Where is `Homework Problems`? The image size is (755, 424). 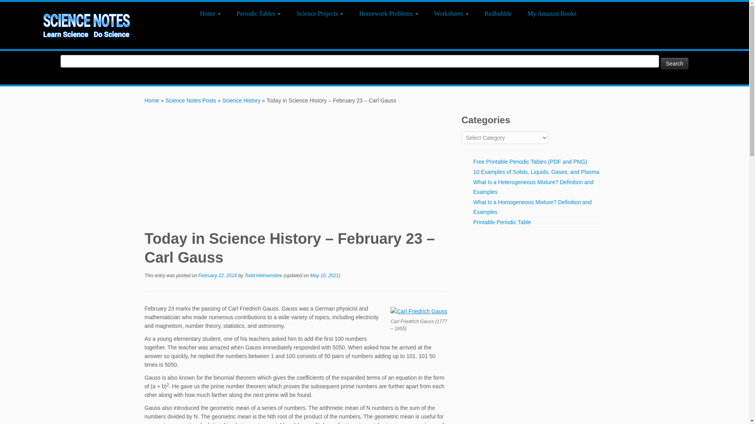 Homework Problems is located at coordinates (388, 13).